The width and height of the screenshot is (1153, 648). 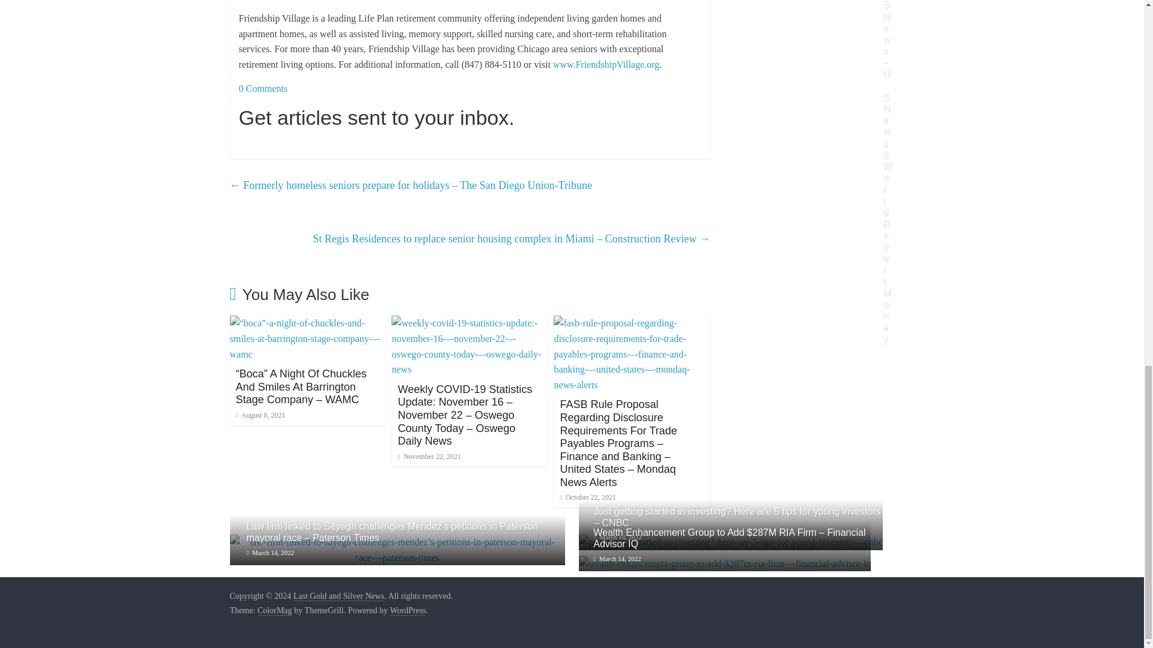 What do you see at coordinates (263, 88) in the screenshot?
I see `0 Comments` at bounding box center [263, 88].